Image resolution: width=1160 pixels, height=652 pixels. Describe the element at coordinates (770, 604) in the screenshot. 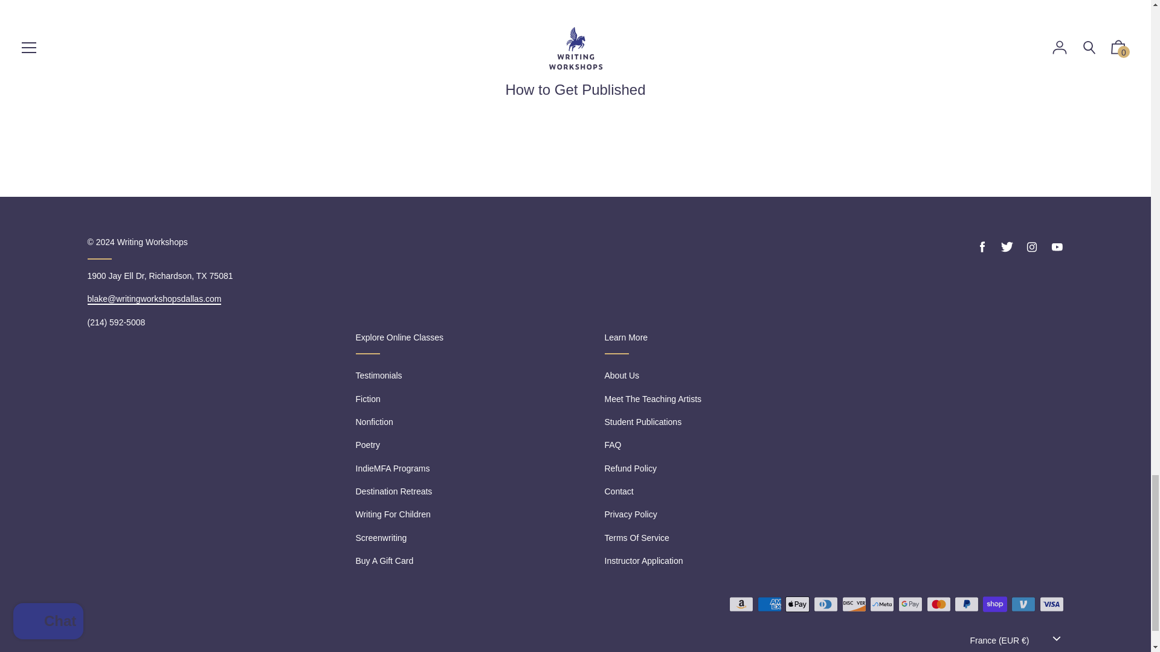

I see `American Express` at that location.